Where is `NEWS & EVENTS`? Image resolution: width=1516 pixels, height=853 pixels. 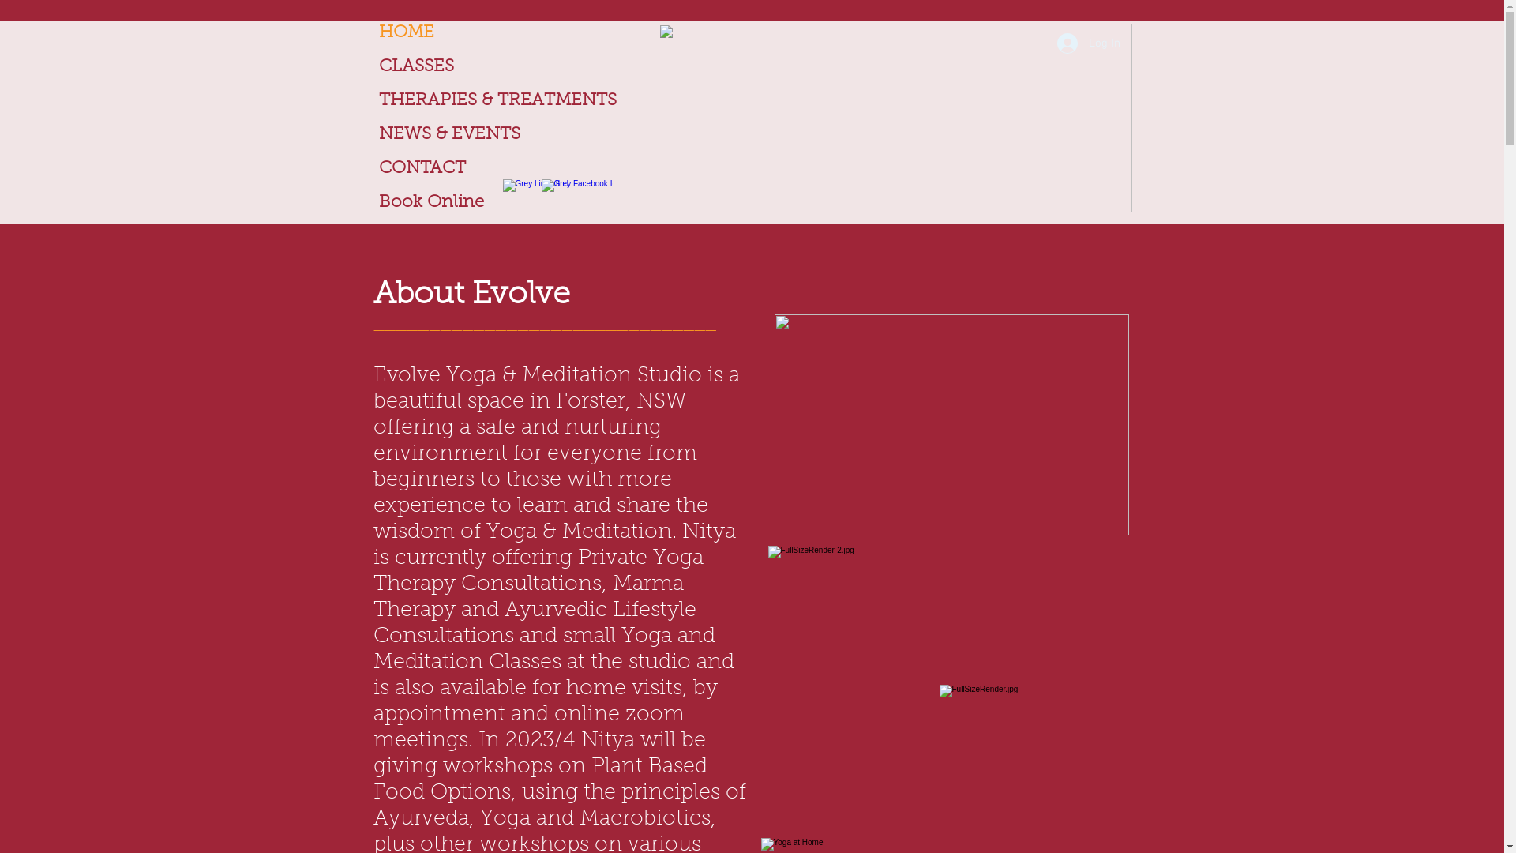 NEWS & EVENTS is located at coordinates (514, 136).